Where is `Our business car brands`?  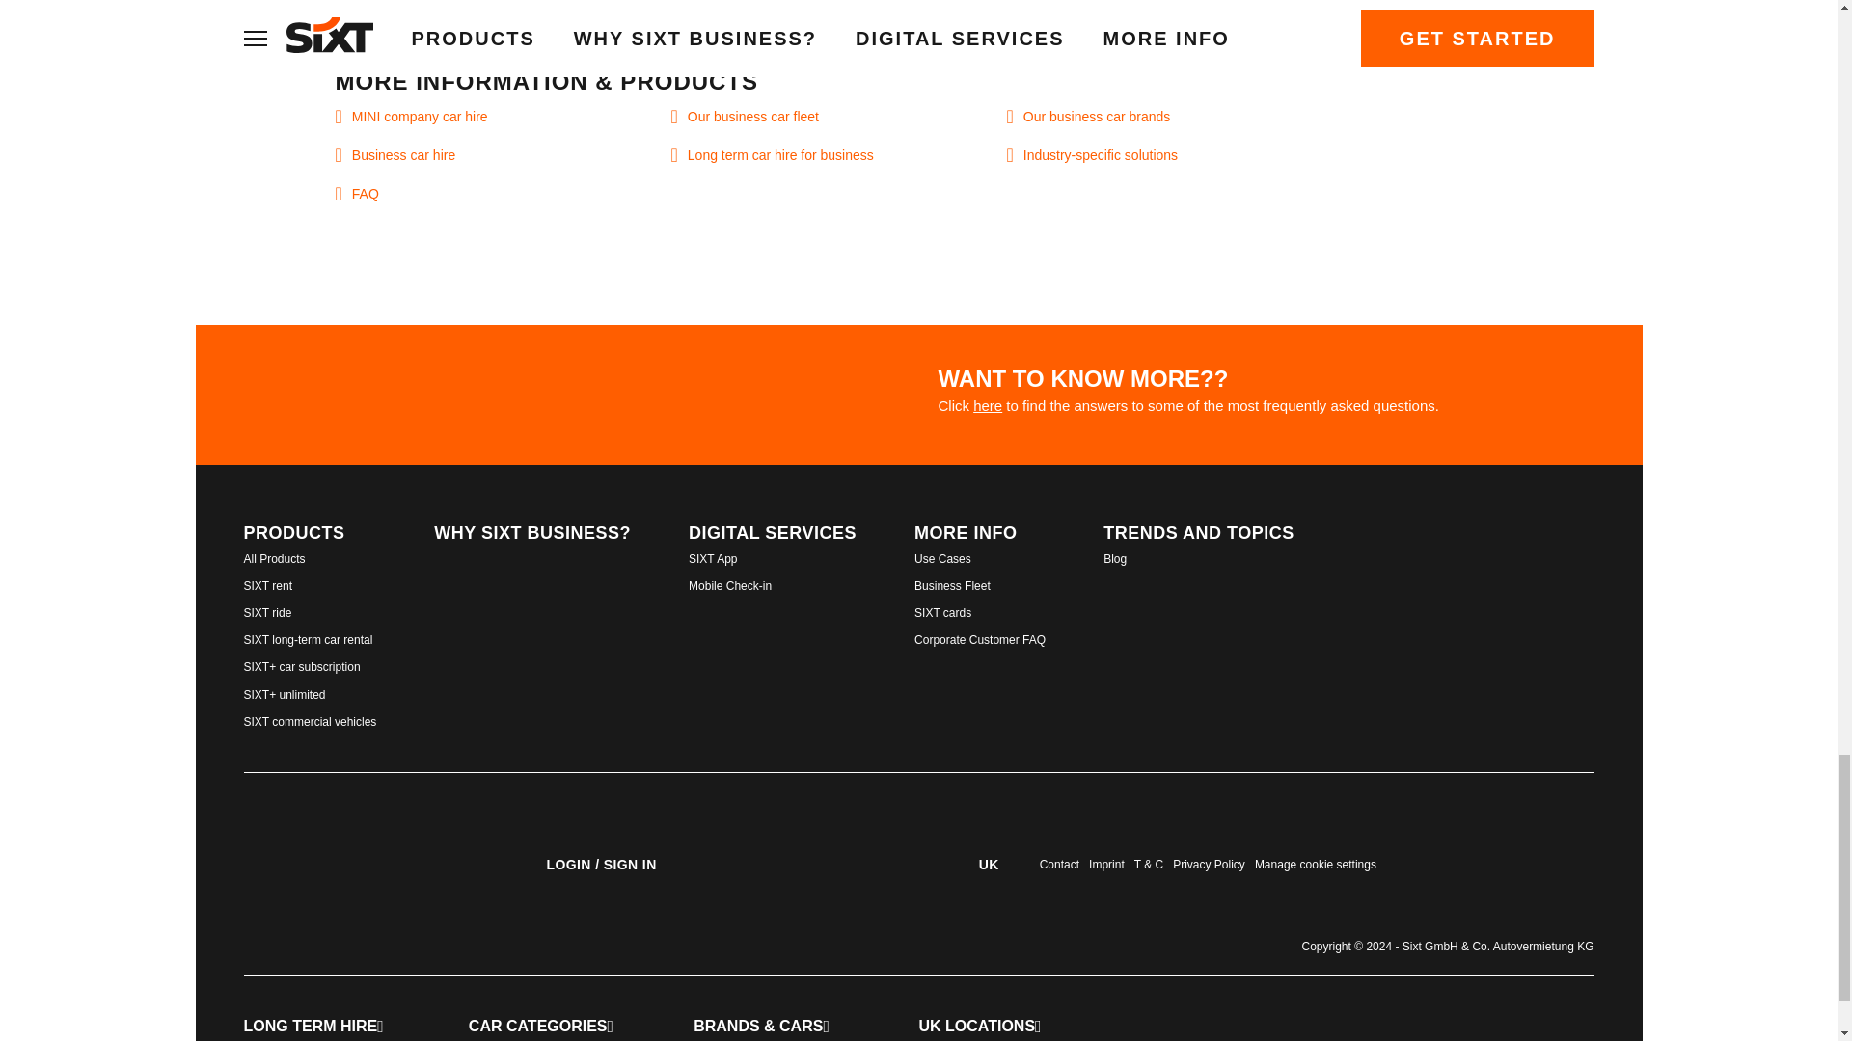 Our business car brands is located at coordinates (1176, 121).